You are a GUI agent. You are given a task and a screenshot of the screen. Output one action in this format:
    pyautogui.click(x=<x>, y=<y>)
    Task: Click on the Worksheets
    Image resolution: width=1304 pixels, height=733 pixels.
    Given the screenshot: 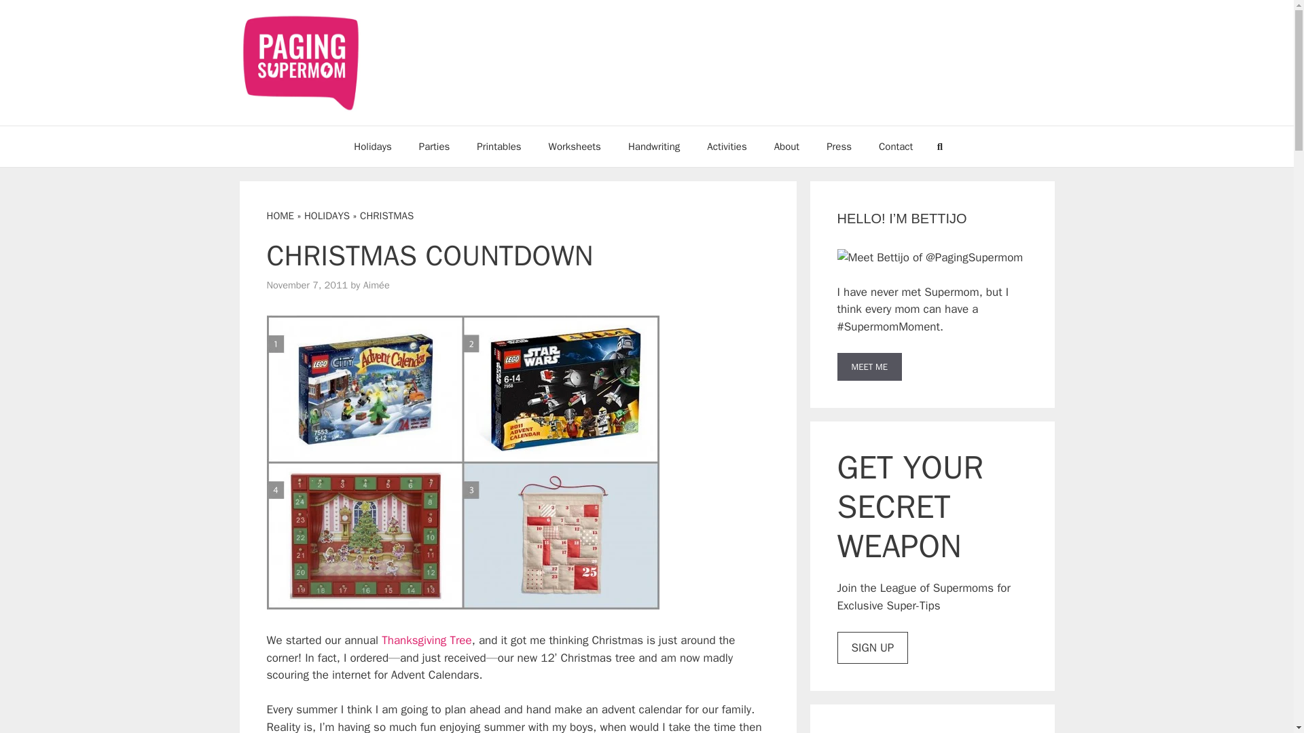 What is the action you would take?
    pyautogui.click(x=575, y=147)
    